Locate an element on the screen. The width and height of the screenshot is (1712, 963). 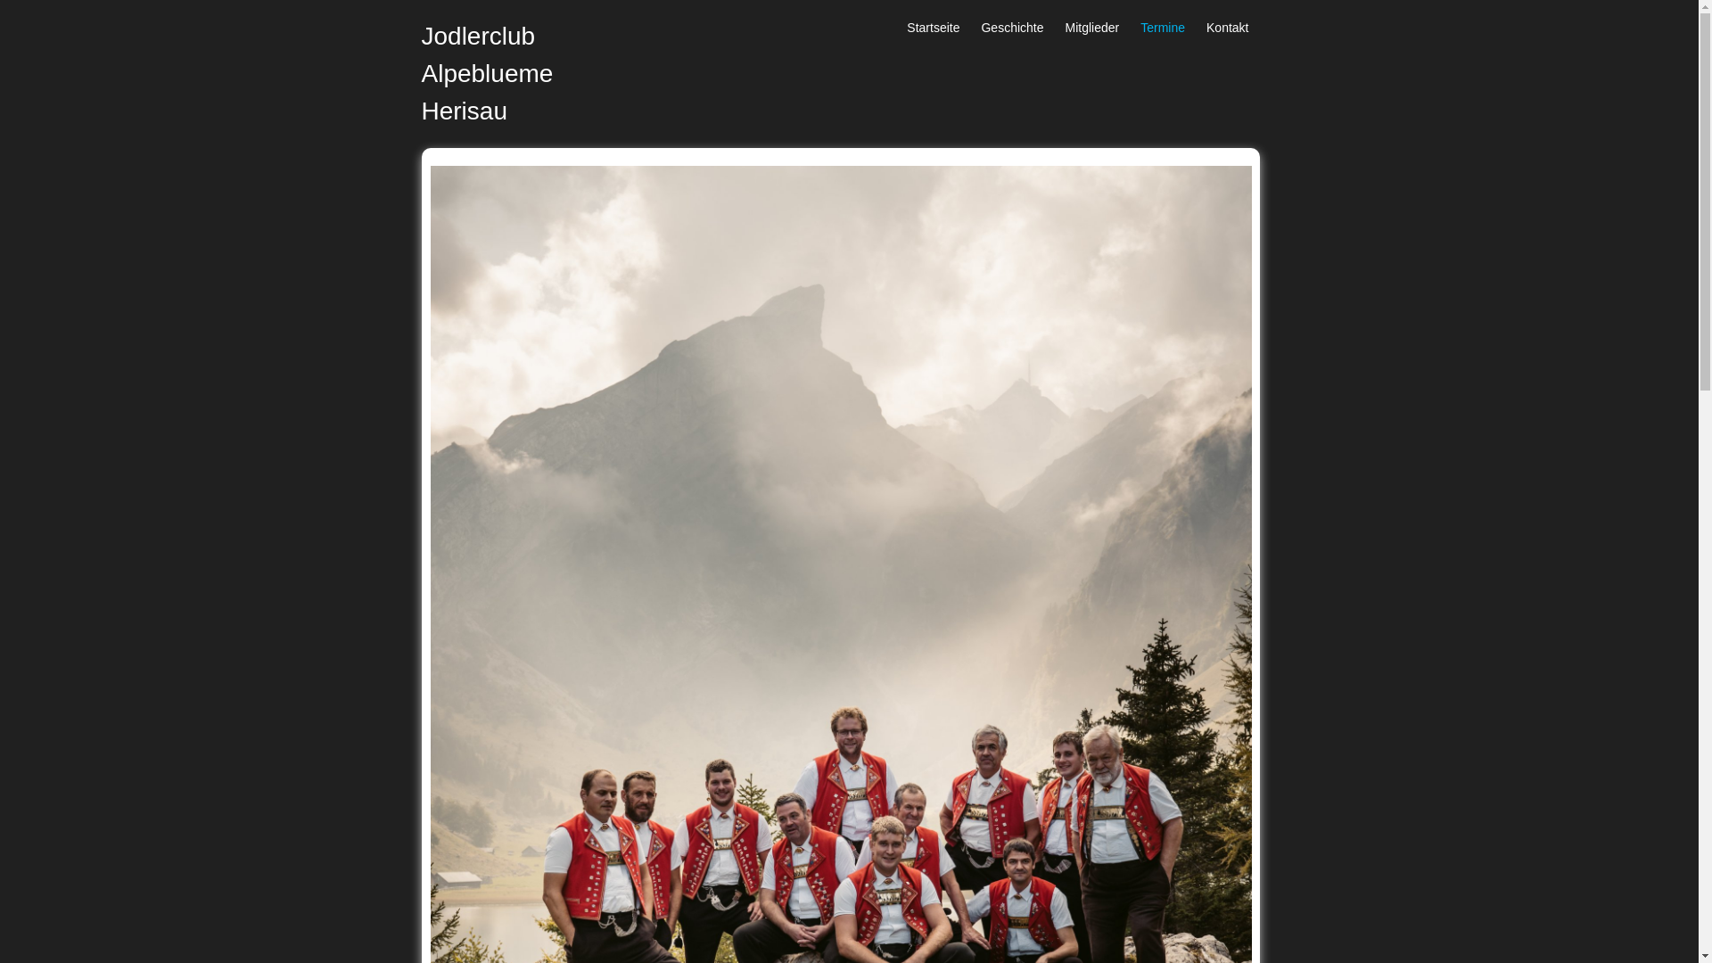
Kontakt is located at coordinates (1227, 28).